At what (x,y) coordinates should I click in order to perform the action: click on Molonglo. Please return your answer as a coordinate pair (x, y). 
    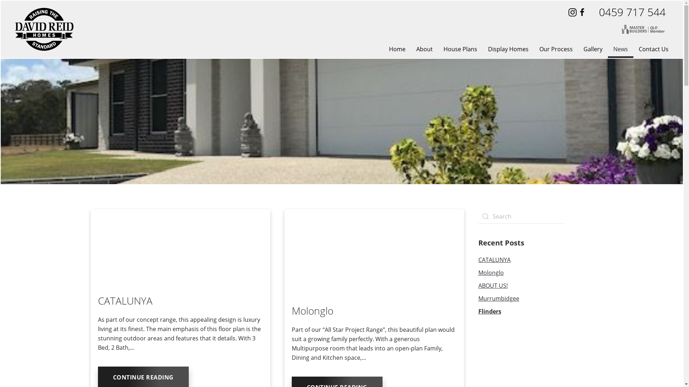
    Looking at the image, I should click on (491, 273).